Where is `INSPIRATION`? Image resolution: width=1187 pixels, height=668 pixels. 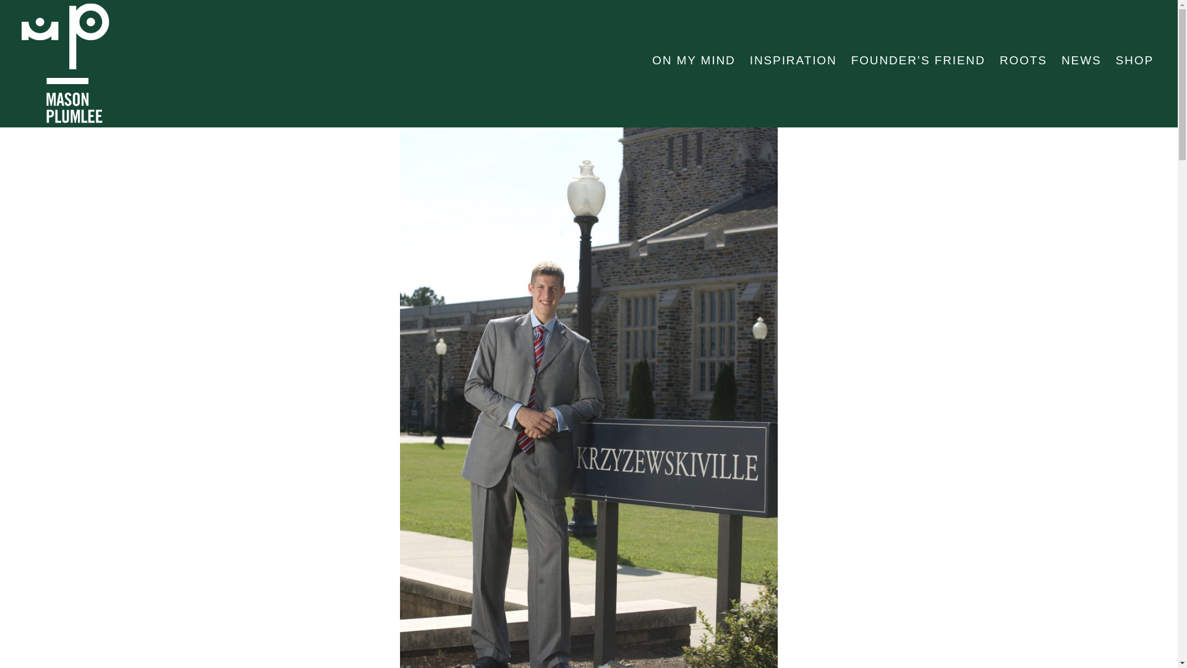
INSPIRATION is located at coordinates (793, 61).